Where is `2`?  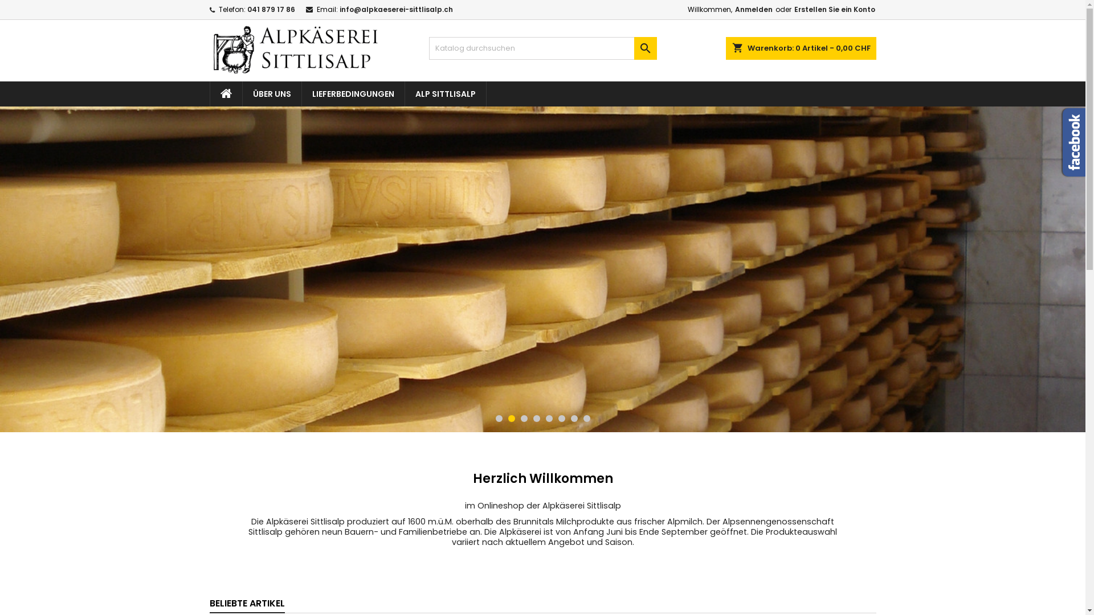 2 is located at coordinates (512, 419).